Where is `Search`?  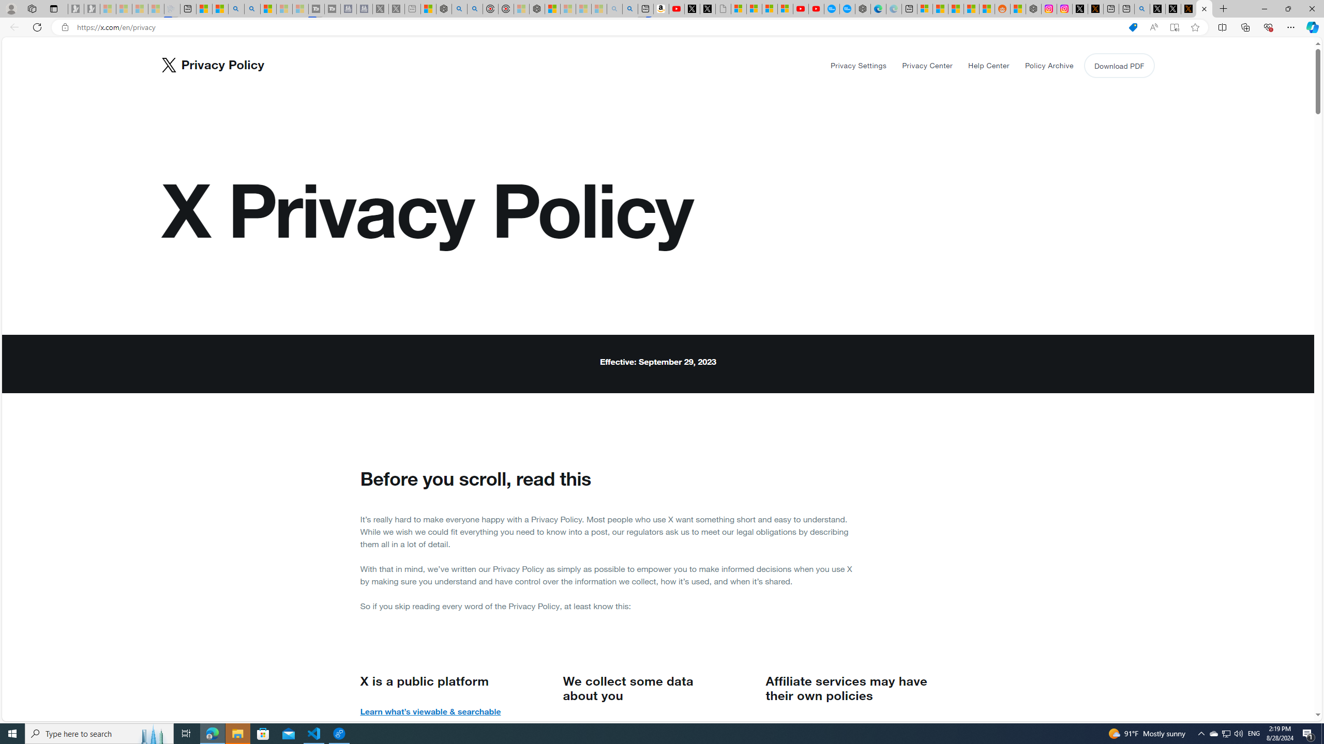 Search is located at coordinates (252, 9).